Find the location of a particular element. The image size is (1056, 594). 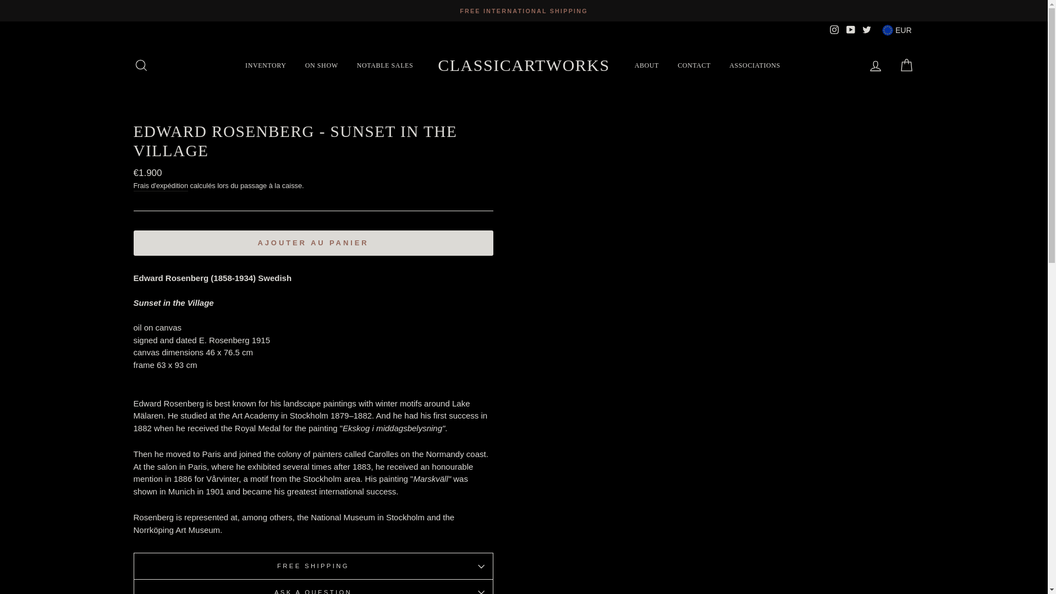

Instagram is located at coordinates (834, 30).